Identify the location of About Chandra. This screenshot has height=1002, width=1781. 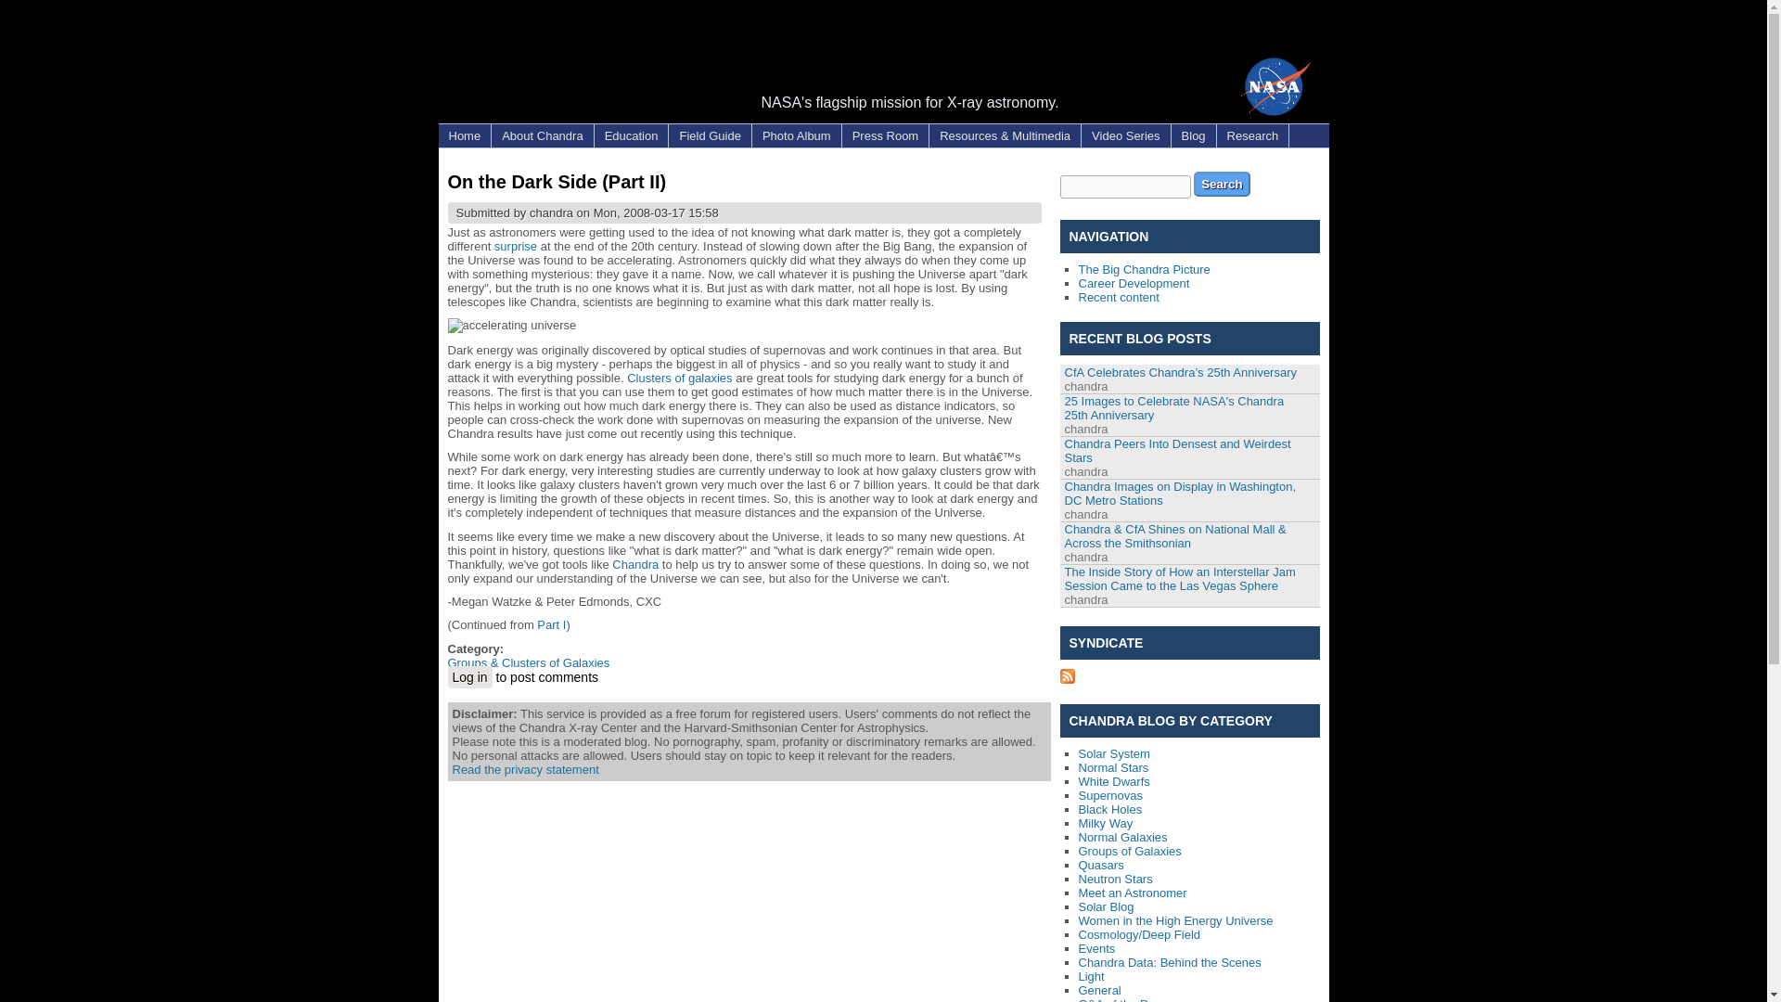
(542, 135).